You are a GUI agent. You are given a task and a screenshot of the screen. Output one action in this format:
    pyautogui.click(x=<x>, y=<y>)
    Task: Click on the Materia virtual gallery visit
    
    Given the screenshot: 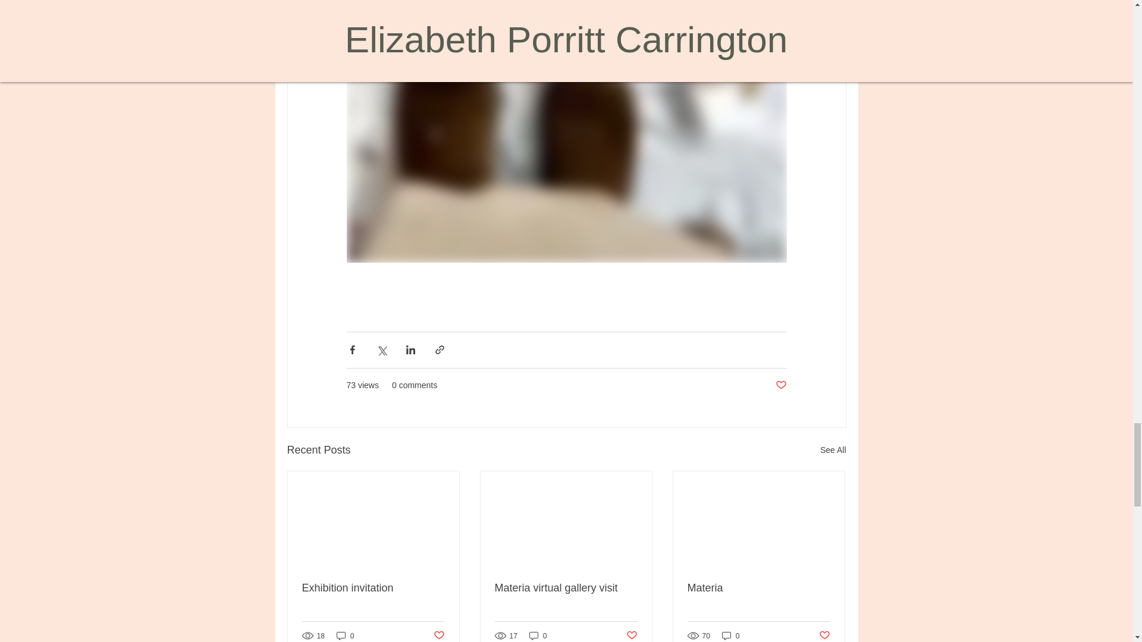 What is the action you would take?
    pyautogui.click(x=566, y=588)
    